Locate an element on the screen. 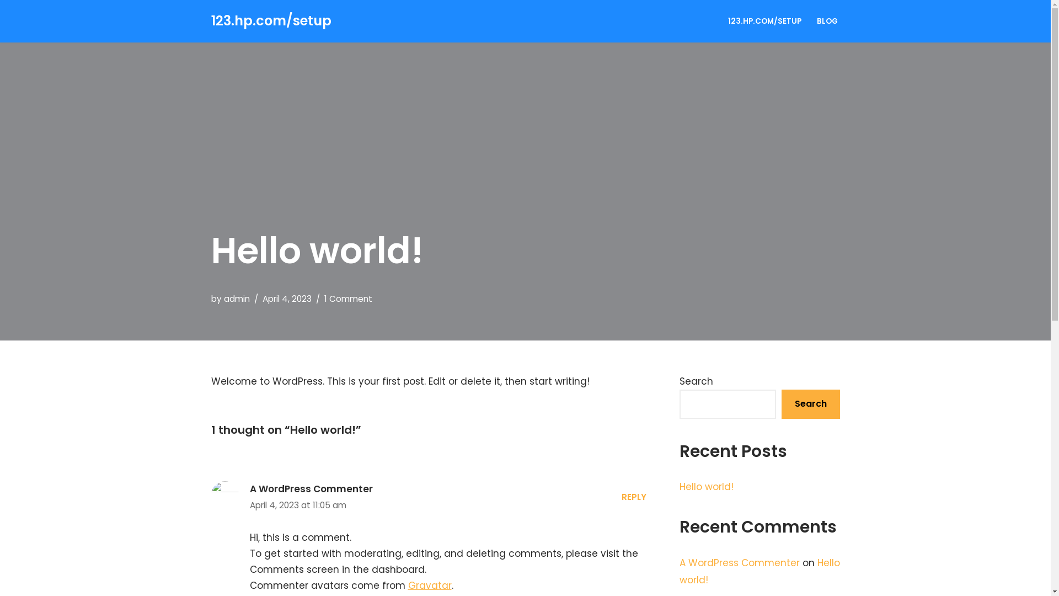 The height and width of the screenshot is (596, 1059). Hello world! is located at coordinates (707, 487).